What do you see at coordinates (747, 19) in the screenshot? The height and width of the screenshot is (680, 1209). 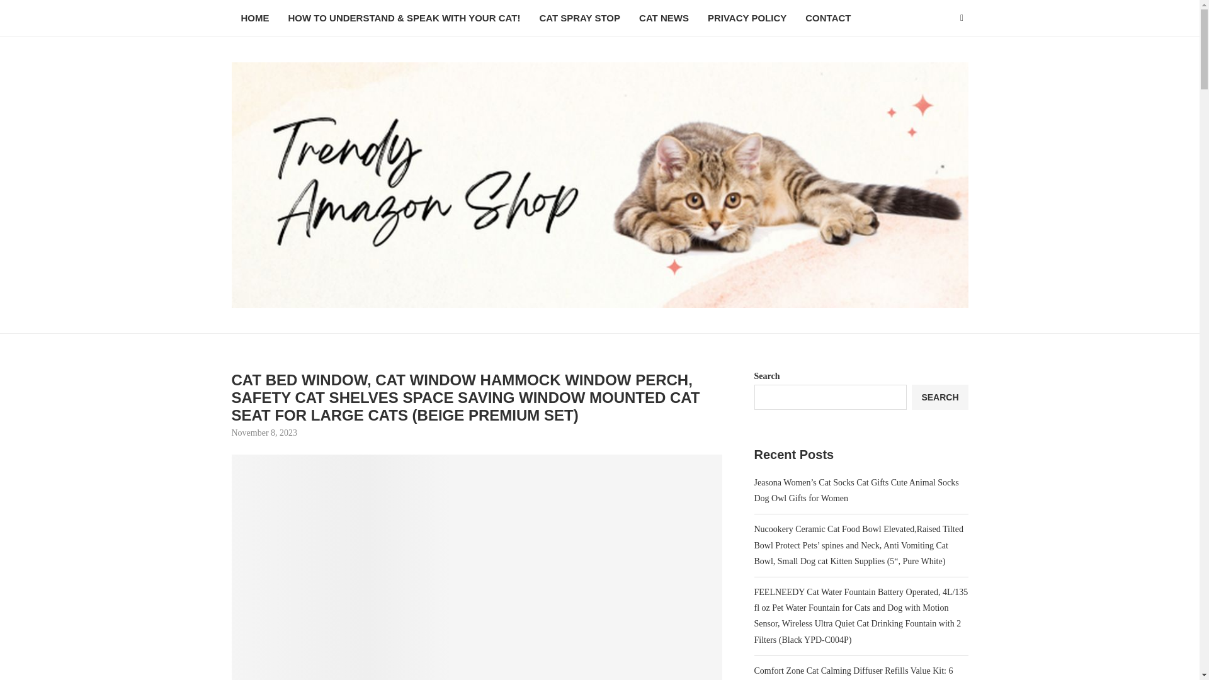 I see `PRIVACY POLICY` at bounding box center [747, 19].